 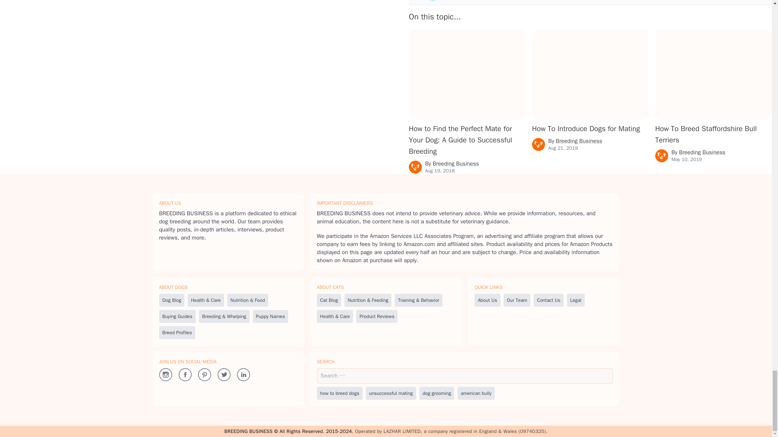 What do you see at coordinates (185, 374) in the screenshot?
I see `Facebook` at bounding box center [185, 374].